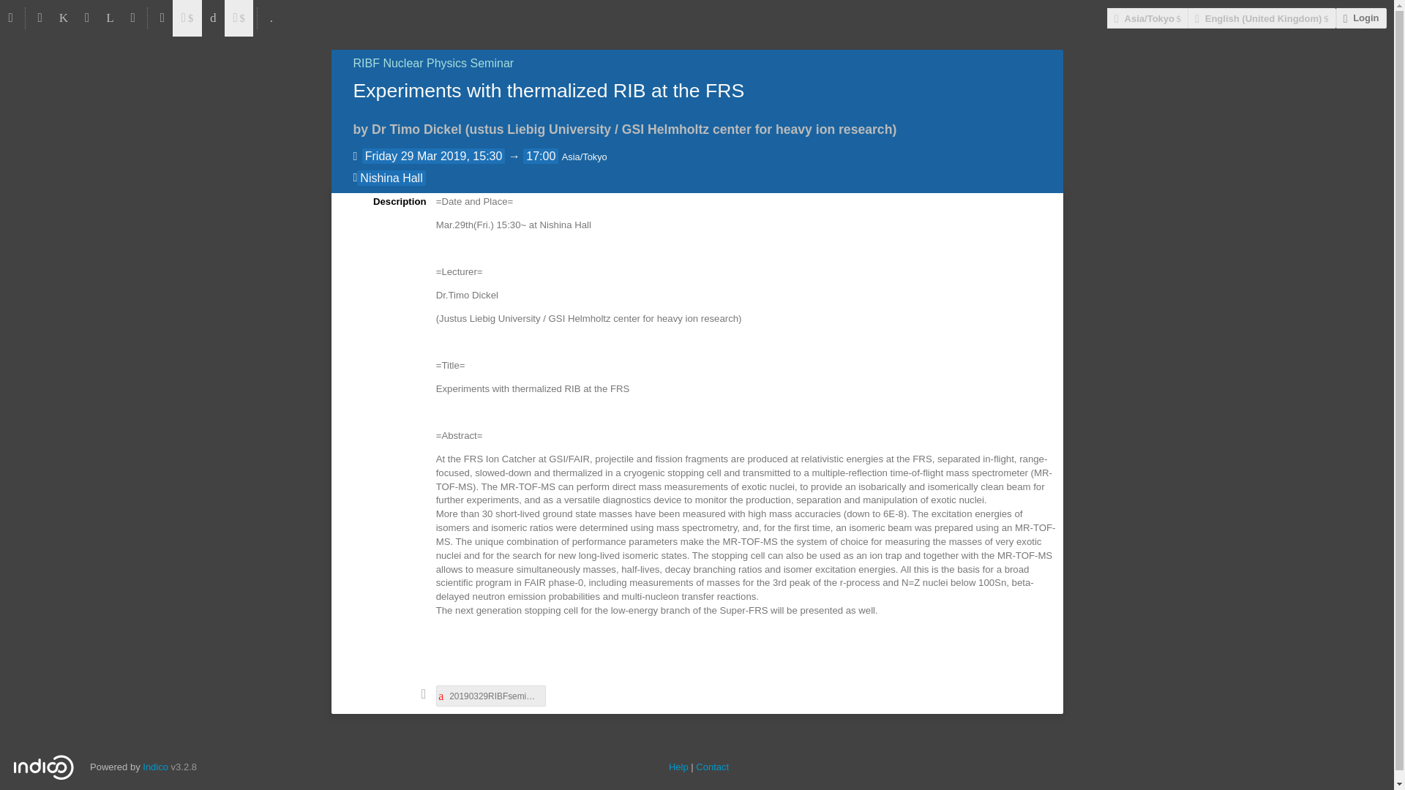 This screenshot has width=1405, height=790. Describe the element at coordinates (712, 767) in the screenshot. I see `Contact` at that location.